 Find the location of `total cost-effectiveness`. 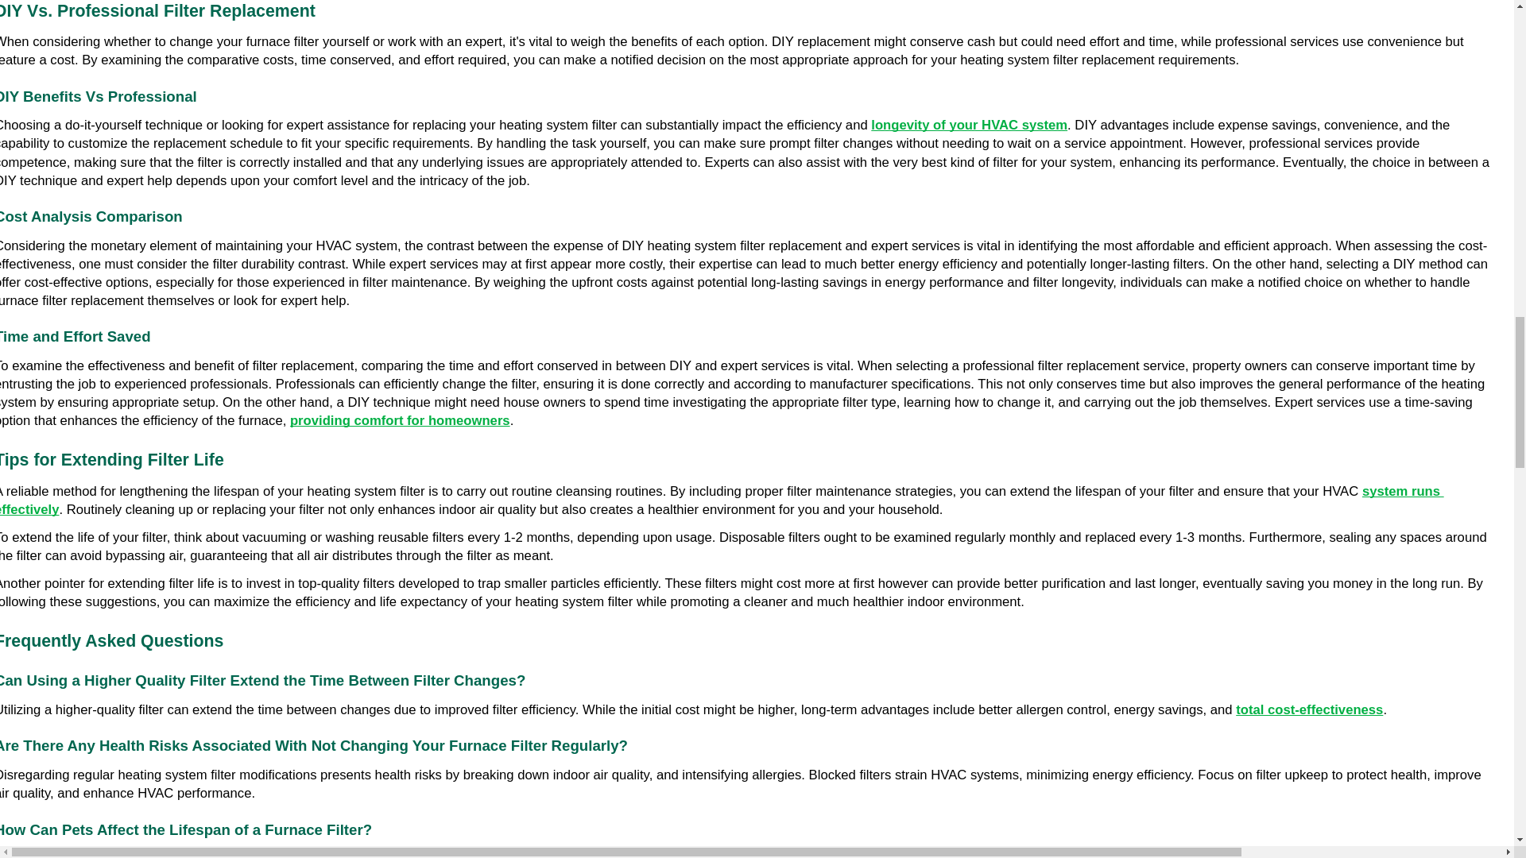

total cost-effectiveness is located at coordinates (1309, 709).